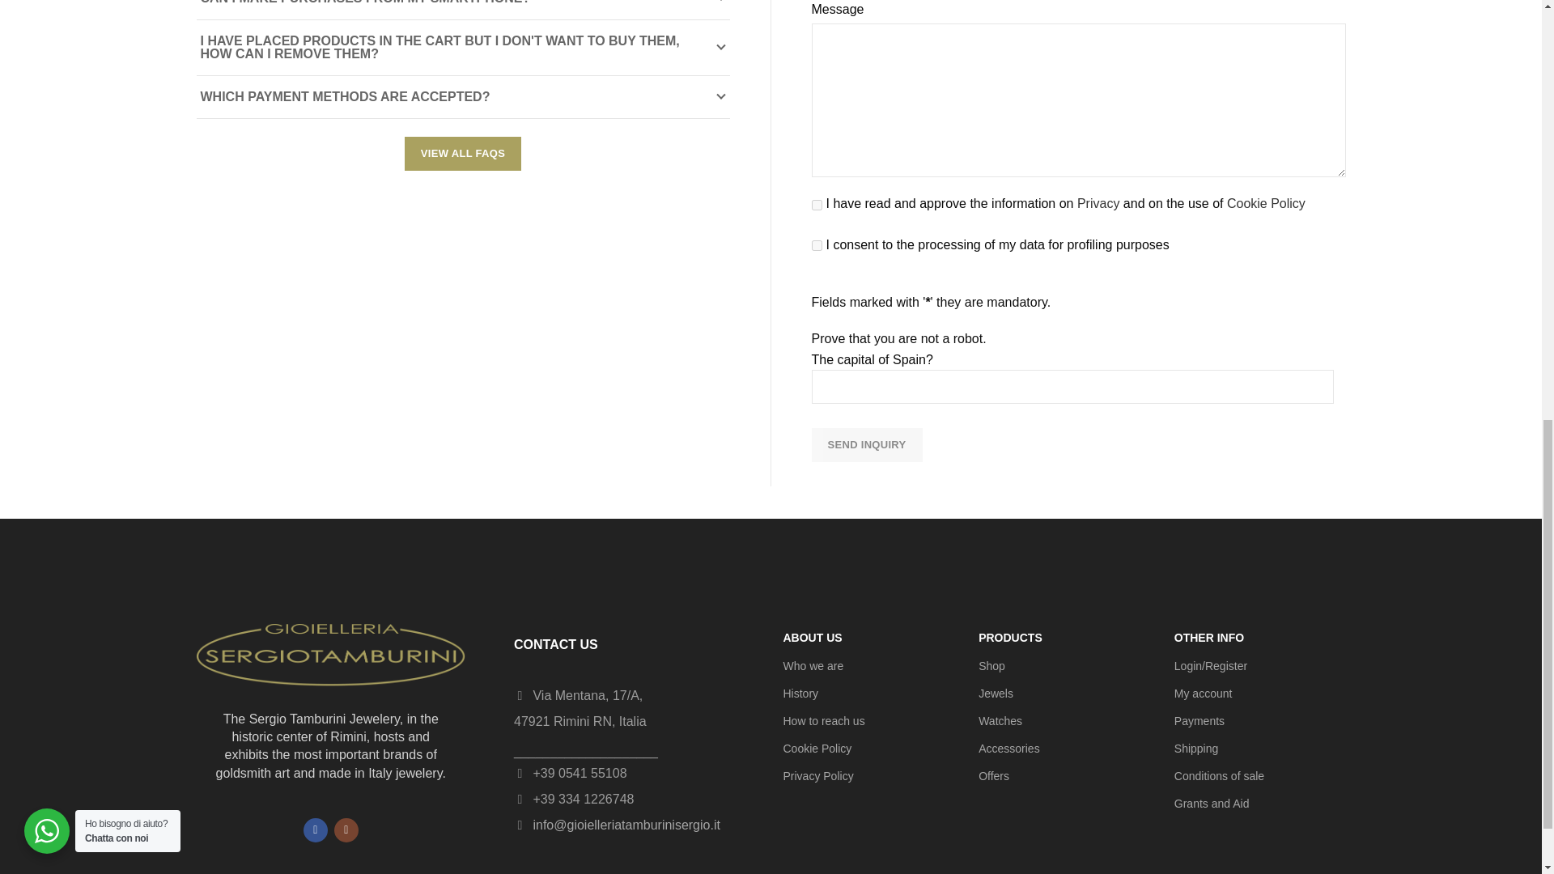  Describe the element at coordinates (869, 775) in the screenshot. I see `Privacy Policy` at that location.